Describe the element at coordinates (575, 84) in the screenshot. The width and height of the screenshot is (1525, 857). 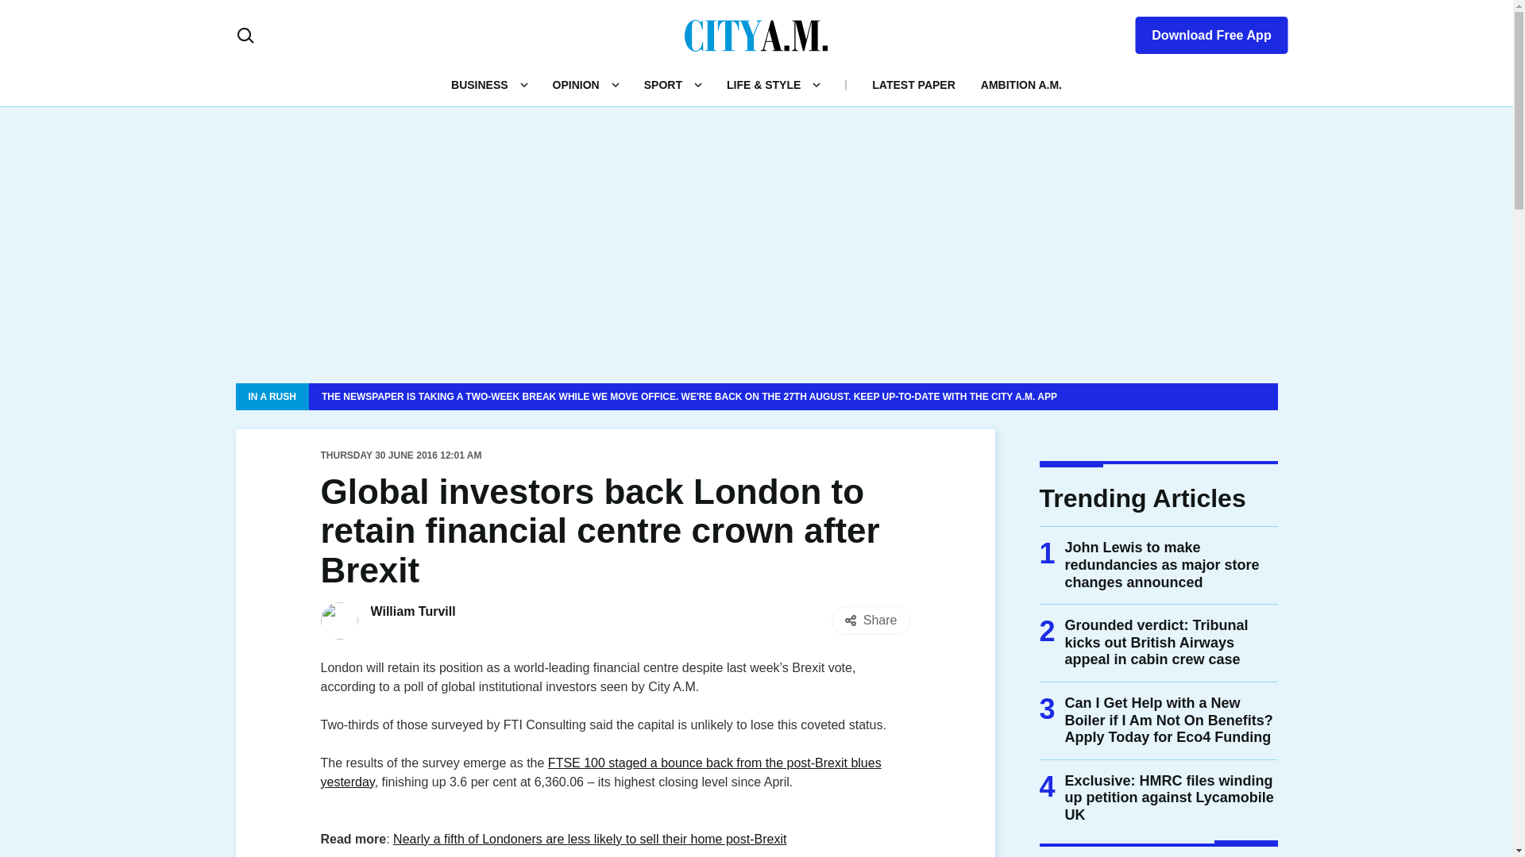
I see `OPINION` at that location.